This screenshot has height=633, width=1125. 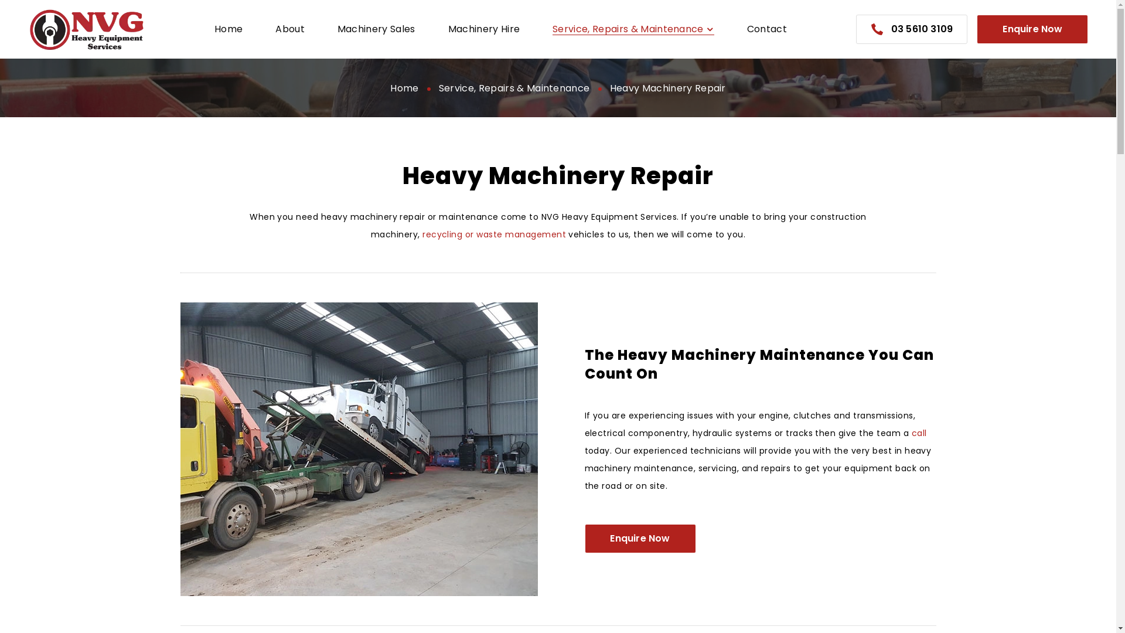 I want to click on Machinery Hire, so click(x=484, y=29).